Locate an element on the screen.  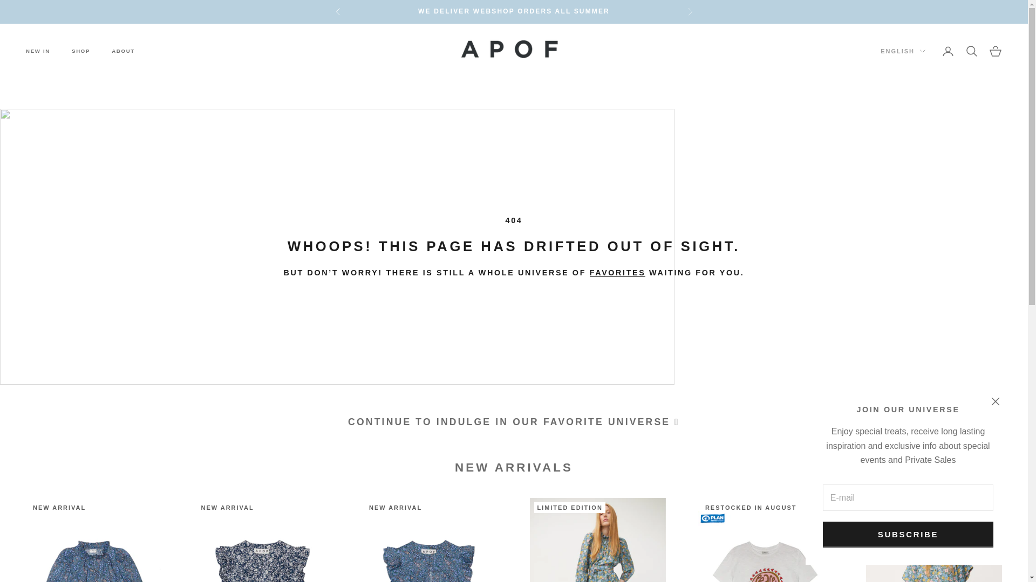
NEW IN is located at coordinates (38, 51).